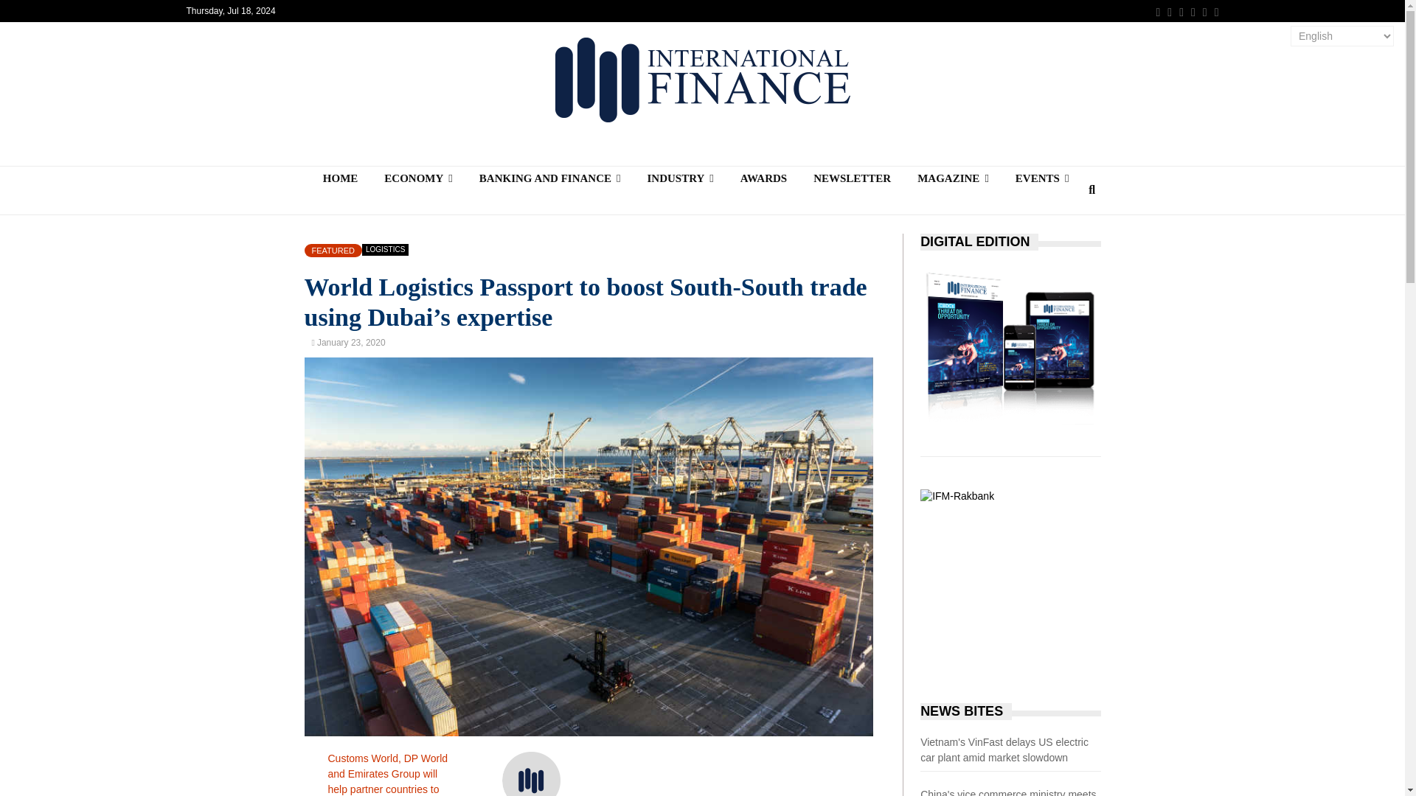  What do you see at coordinates (418, 178) in the screenshot?
I see `ECONOMY` at bounding box center [418, 178].